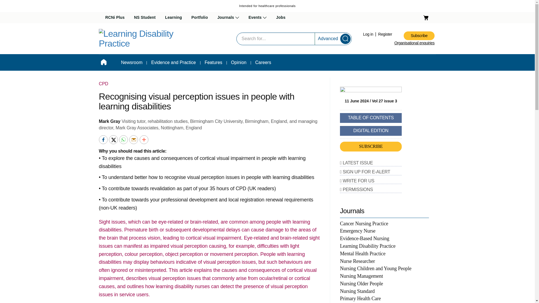 The width and height of the screenshot is (539, 303). What do you see at coordinates (281, 18) in the screenshot?
I see `Jobs` at bounding box center [281, 18].